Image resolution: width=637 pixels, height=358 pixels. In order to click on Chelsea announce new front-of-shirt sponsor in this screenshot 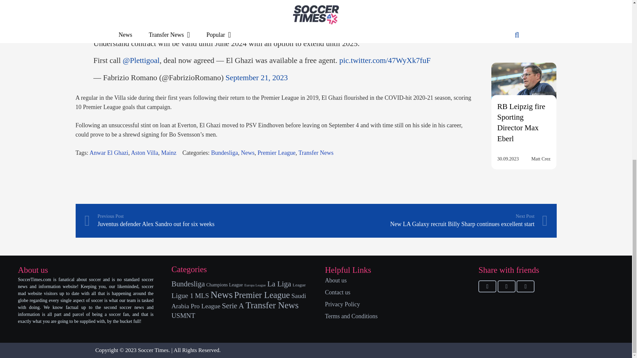, I will do `click(519, 5)`.